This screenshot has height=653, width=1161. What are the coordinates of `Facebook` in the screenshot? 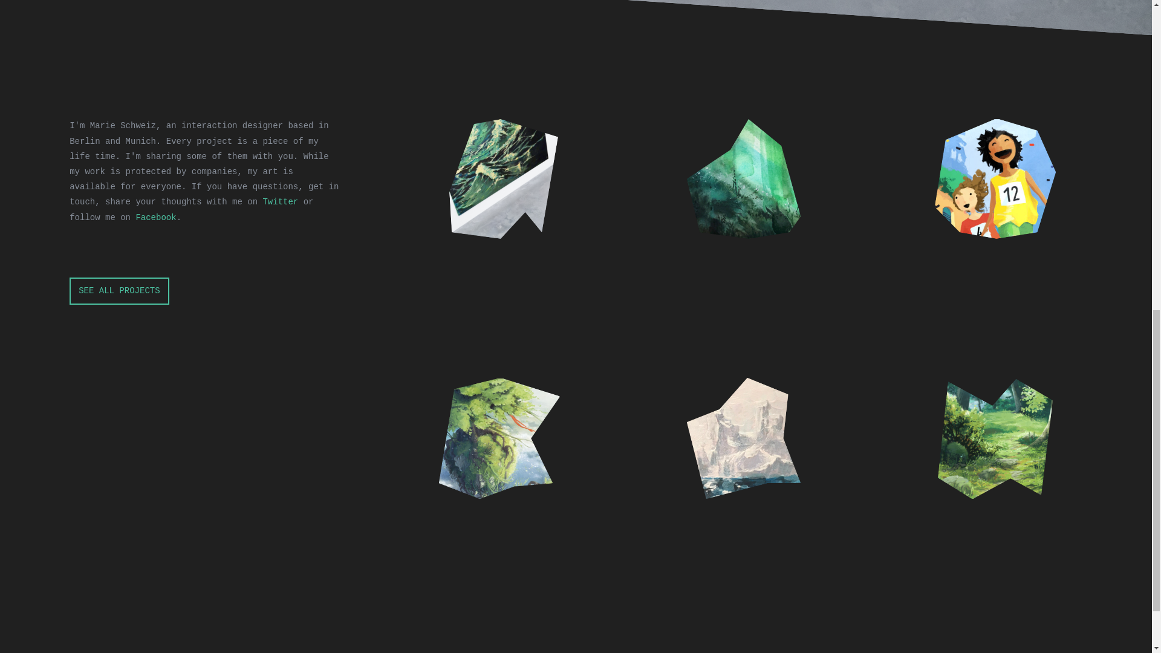 It's located at (156, 218).